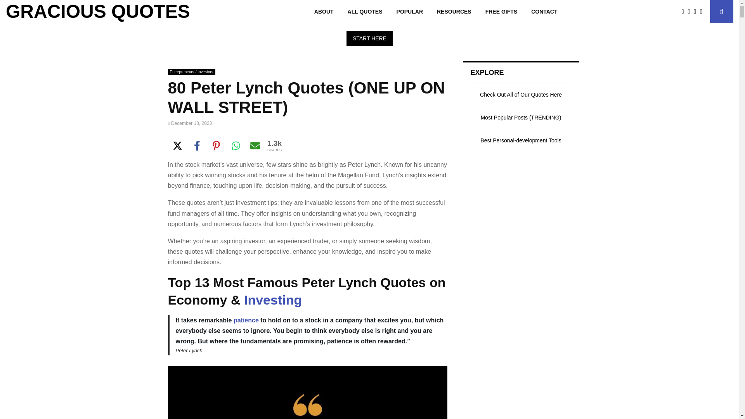  What do you see at coordinates (501, 12) in the screenshot?
I see `FREE GIFTS` at bounding box center [501, 12].